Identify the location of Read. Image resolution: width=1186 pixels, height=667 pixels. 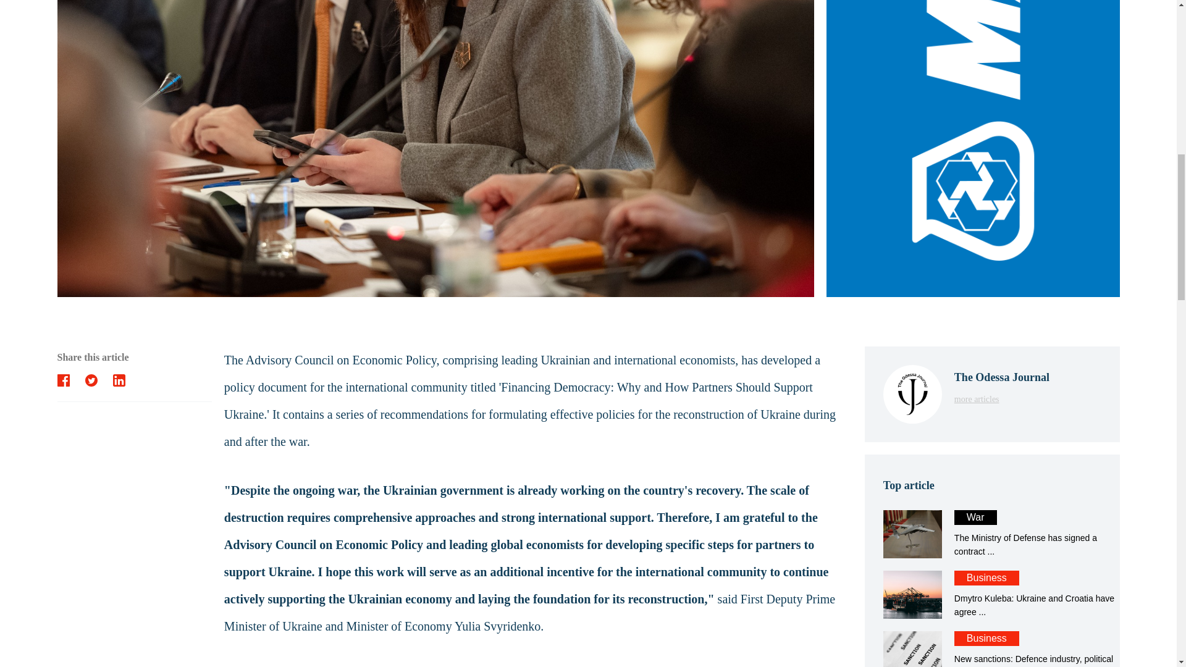
(992, 648).